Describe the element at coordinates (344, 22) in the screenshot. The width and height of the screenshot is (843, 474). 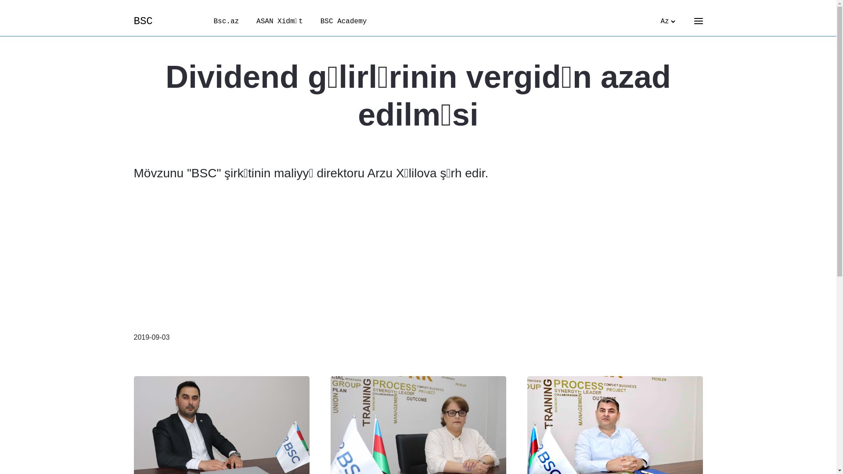
I see `BSC Academy` at that location.